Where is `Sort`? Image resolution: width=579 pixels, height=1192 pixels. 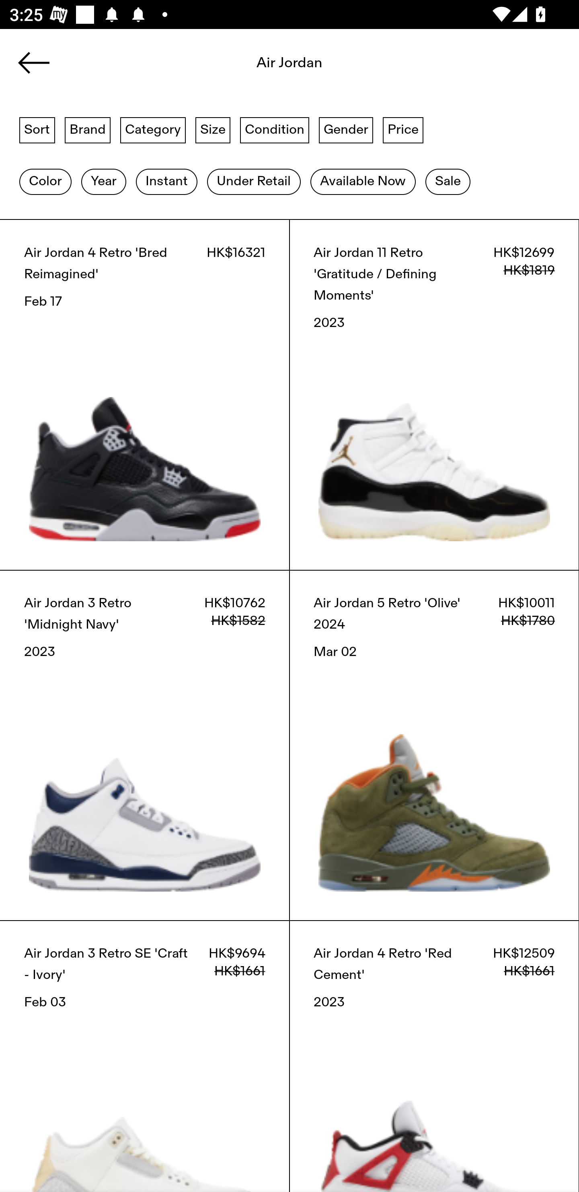 Sort is located at coordinates (37, 129).